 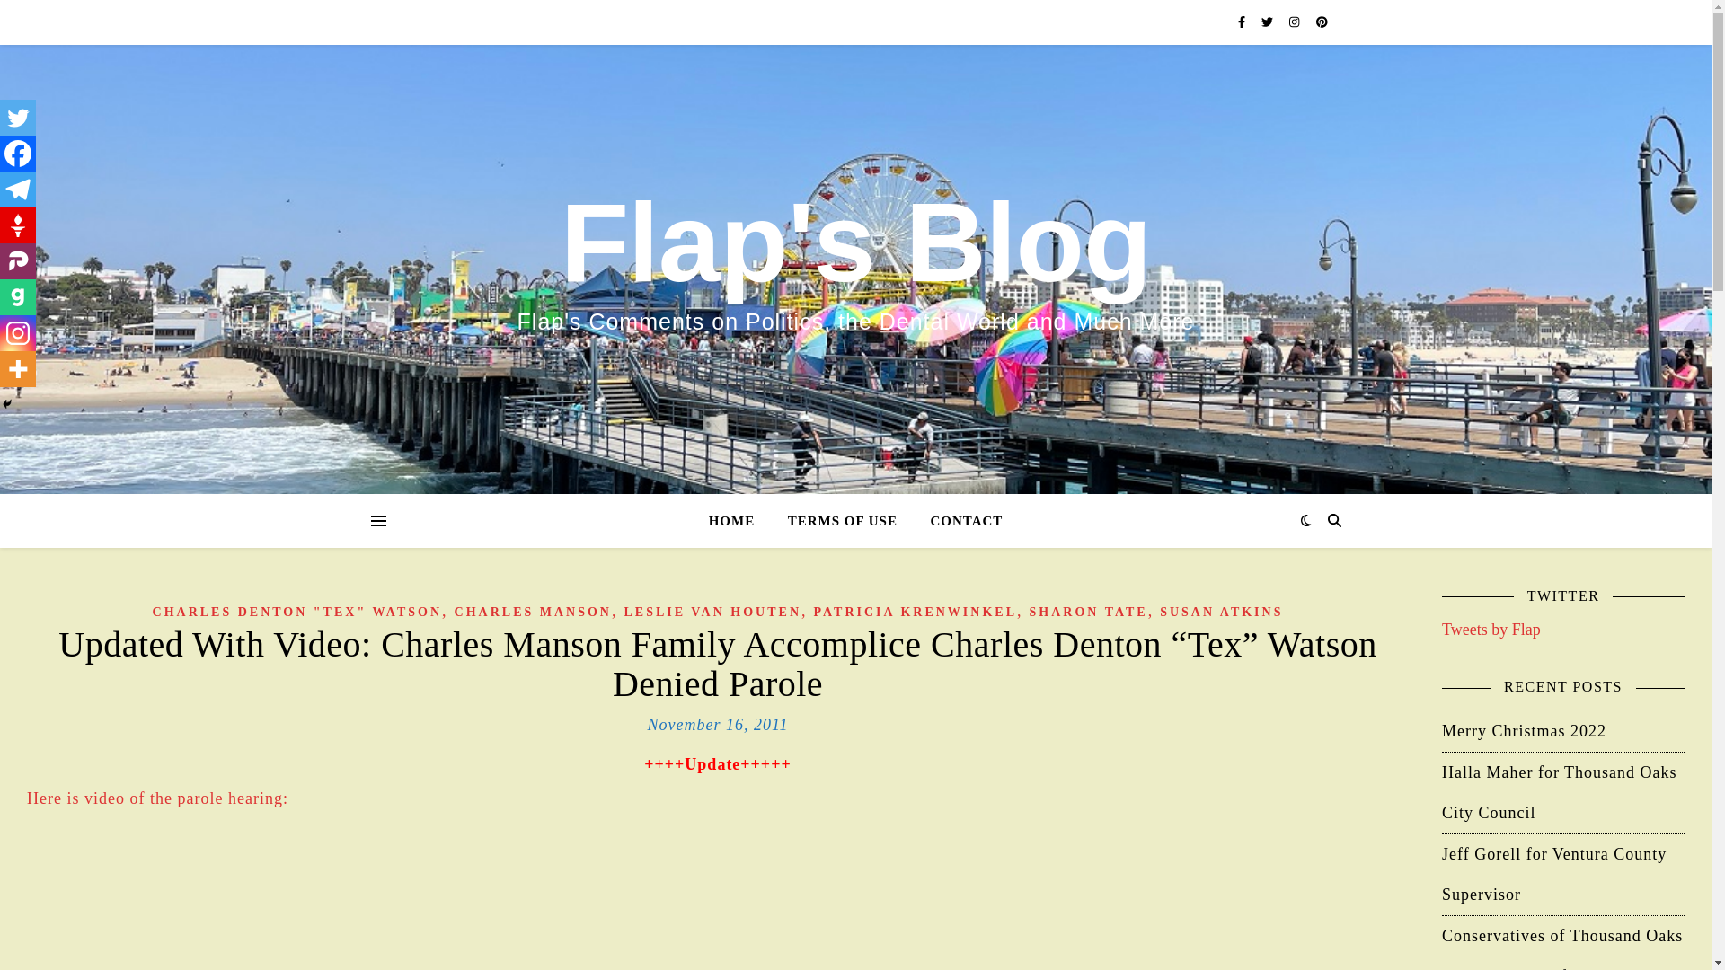 What do you see at coordinates (18, 297) in the screenshot?
I see `Gab` at bounding box center [18, 297].